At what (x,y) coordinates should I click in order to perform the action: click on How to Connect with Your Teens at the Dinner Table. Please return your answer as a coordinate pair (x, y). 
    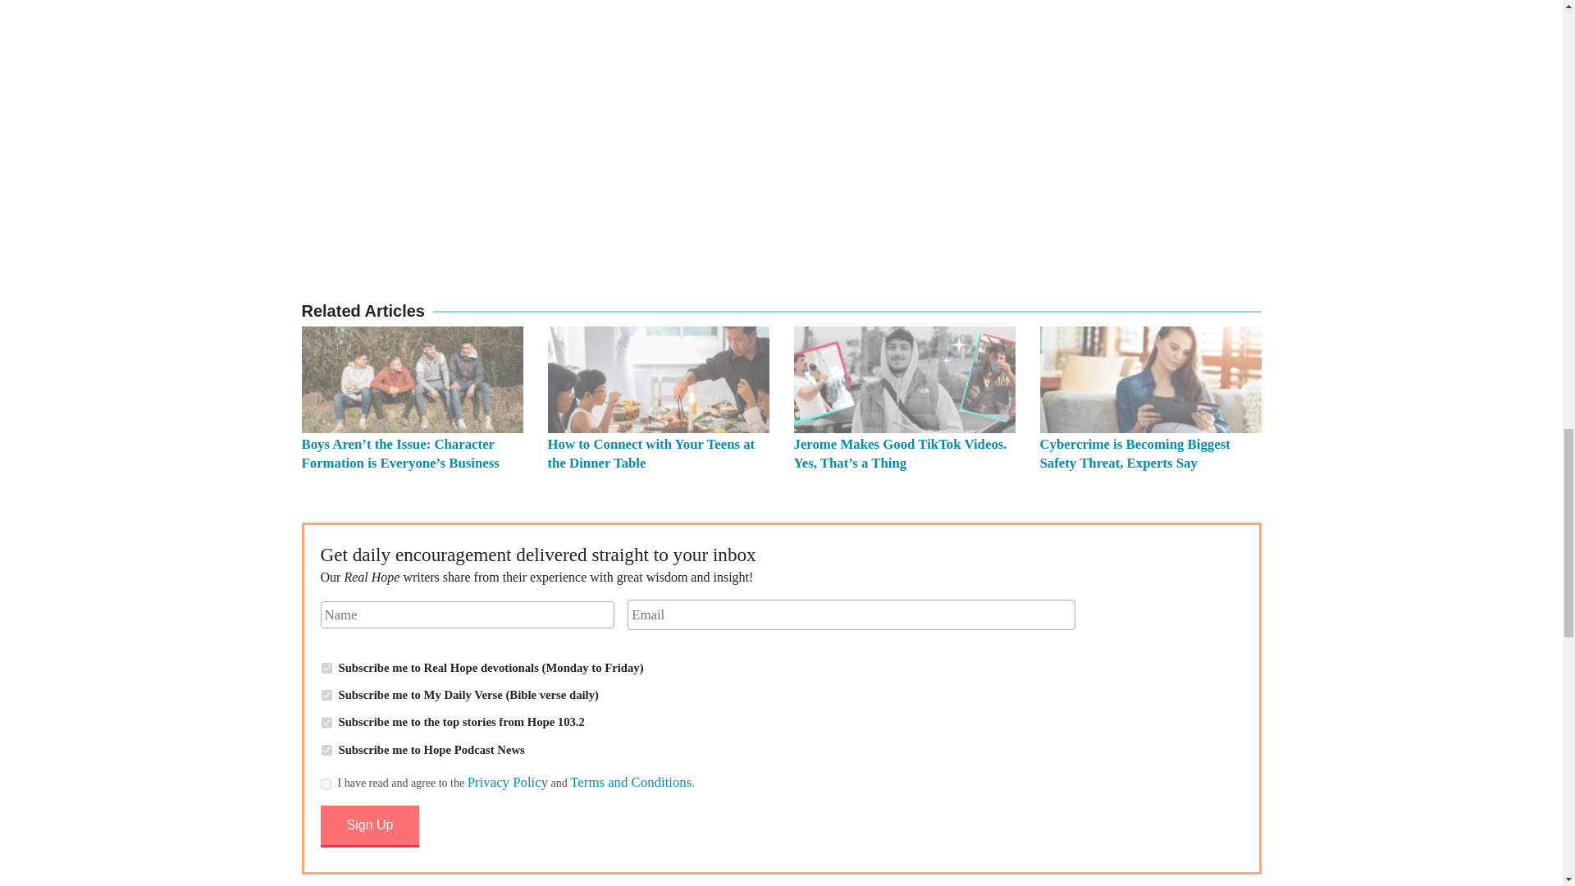
    Looking at the image, I should click on (651, 453).